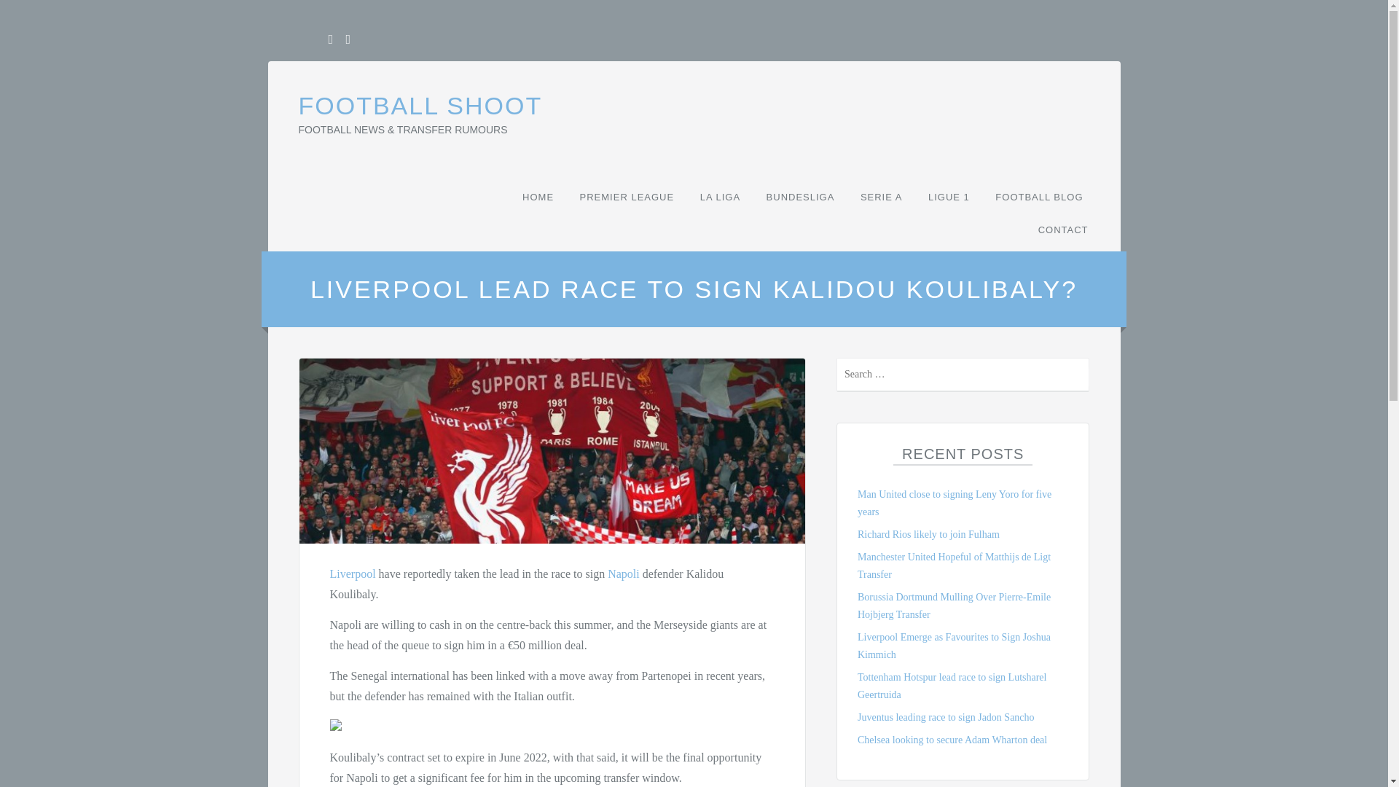 The height and width of the screenshot is (787, 1399). I want to click on LA LIGA, so click(720, 197).